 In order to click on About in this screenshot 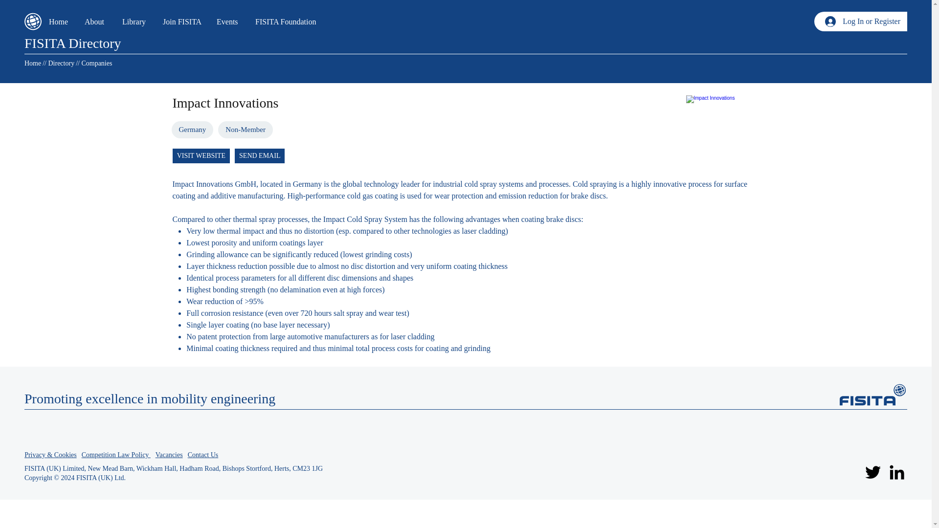, I will do `click(96, 22)`.